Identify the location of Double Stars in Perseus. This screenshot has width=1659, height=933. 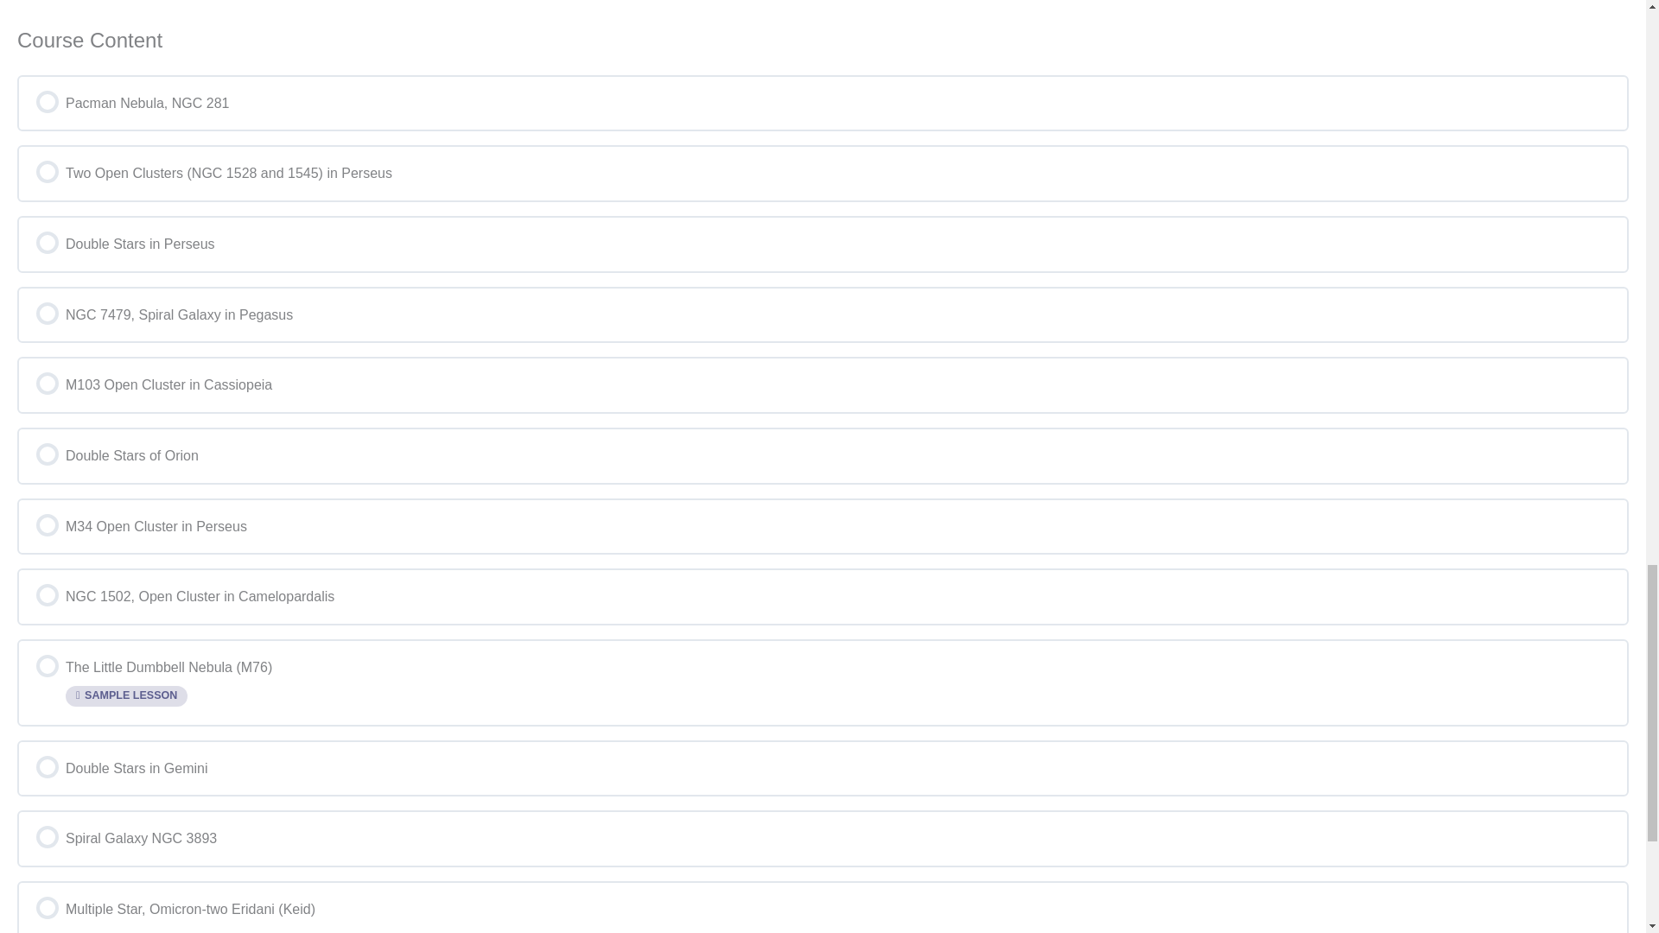
(823, 244).